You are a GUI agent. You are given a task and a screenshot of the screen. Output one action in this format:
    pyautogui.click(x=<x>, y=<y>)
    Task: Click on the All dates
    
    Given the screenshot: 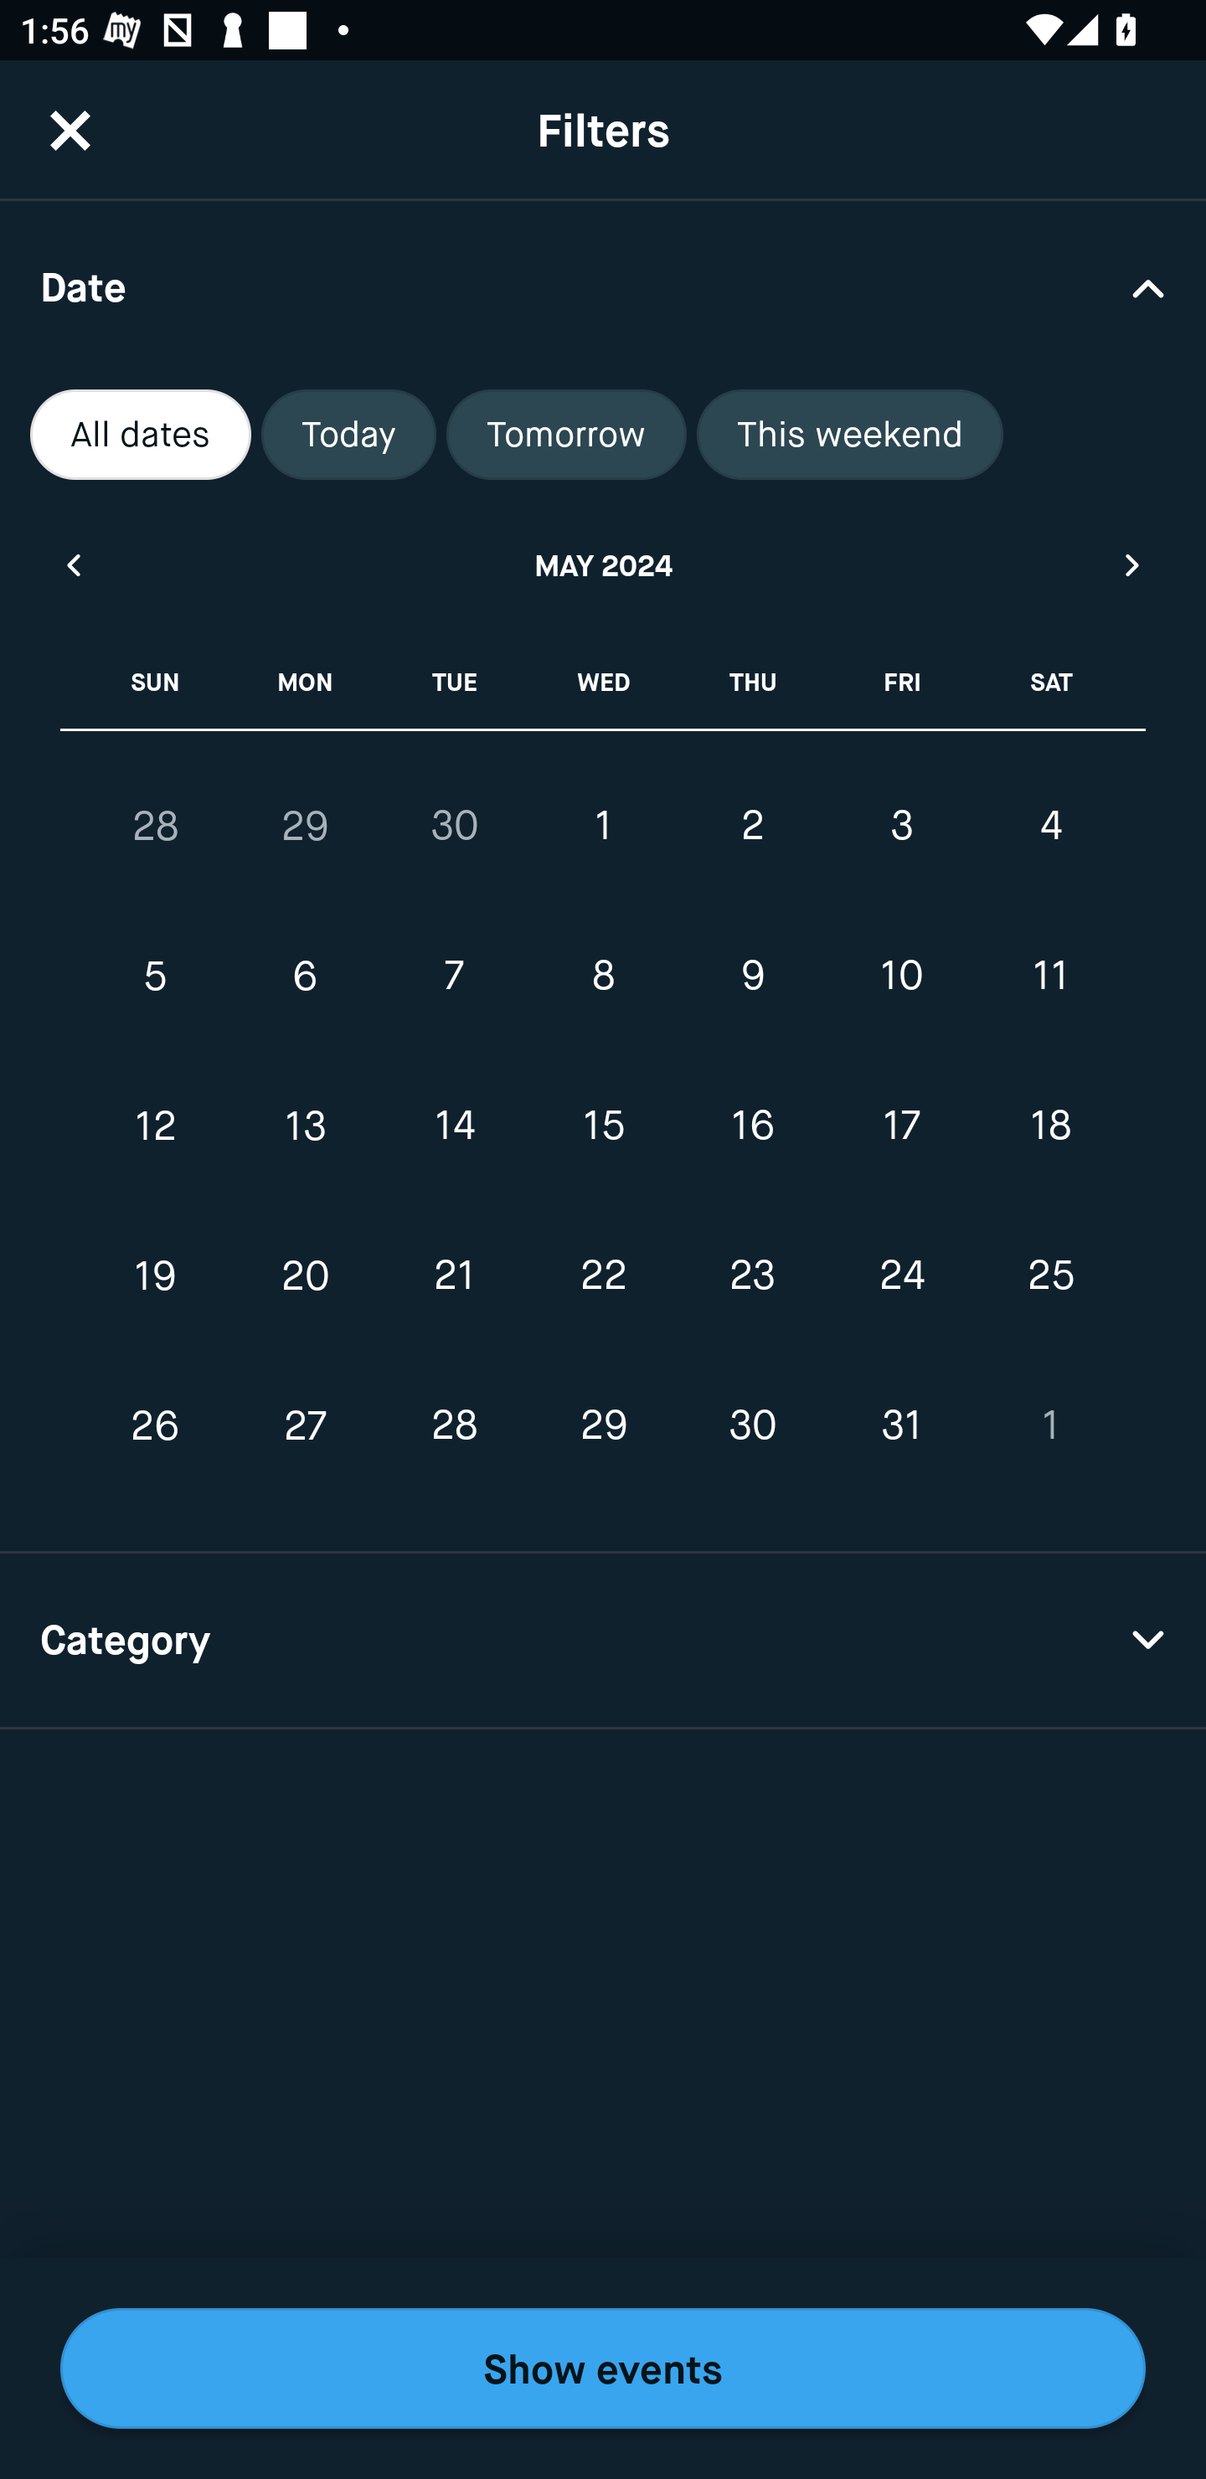 What is the action you would take?
    pyautogui.click(x=141, y=435)
    